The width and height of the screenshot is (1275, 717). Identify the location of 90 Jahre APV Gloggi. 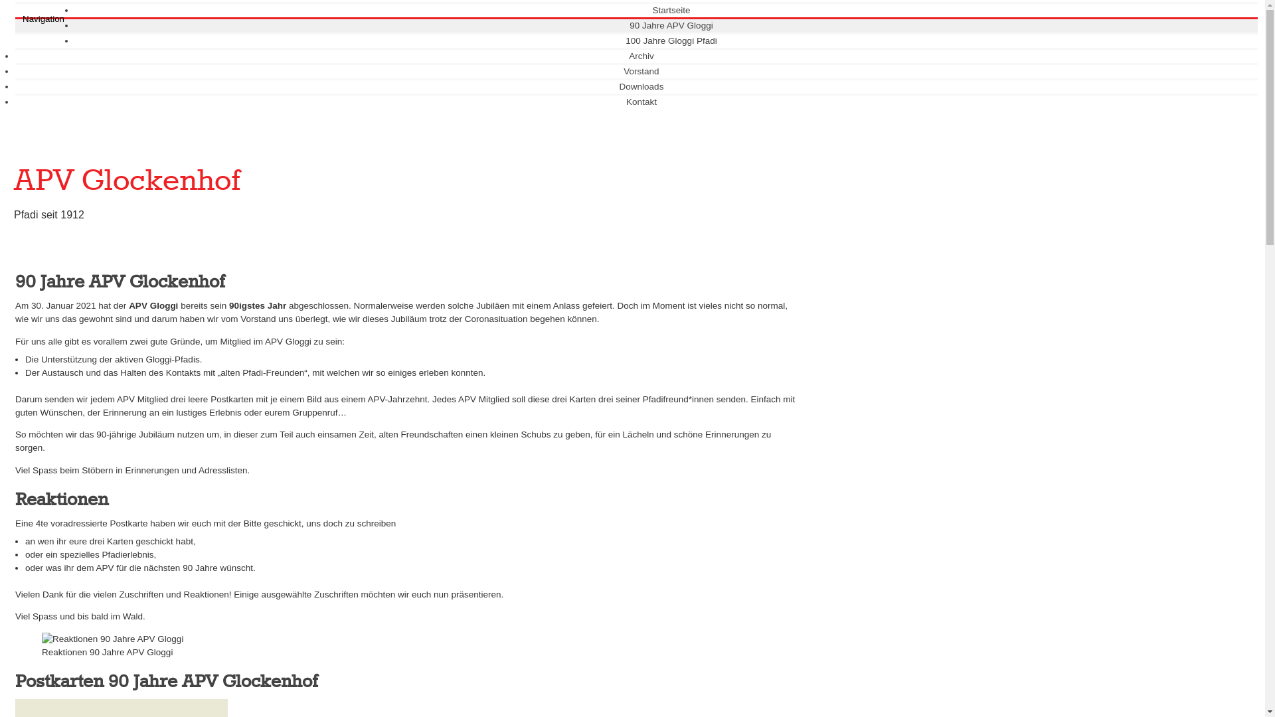
(666, 25).